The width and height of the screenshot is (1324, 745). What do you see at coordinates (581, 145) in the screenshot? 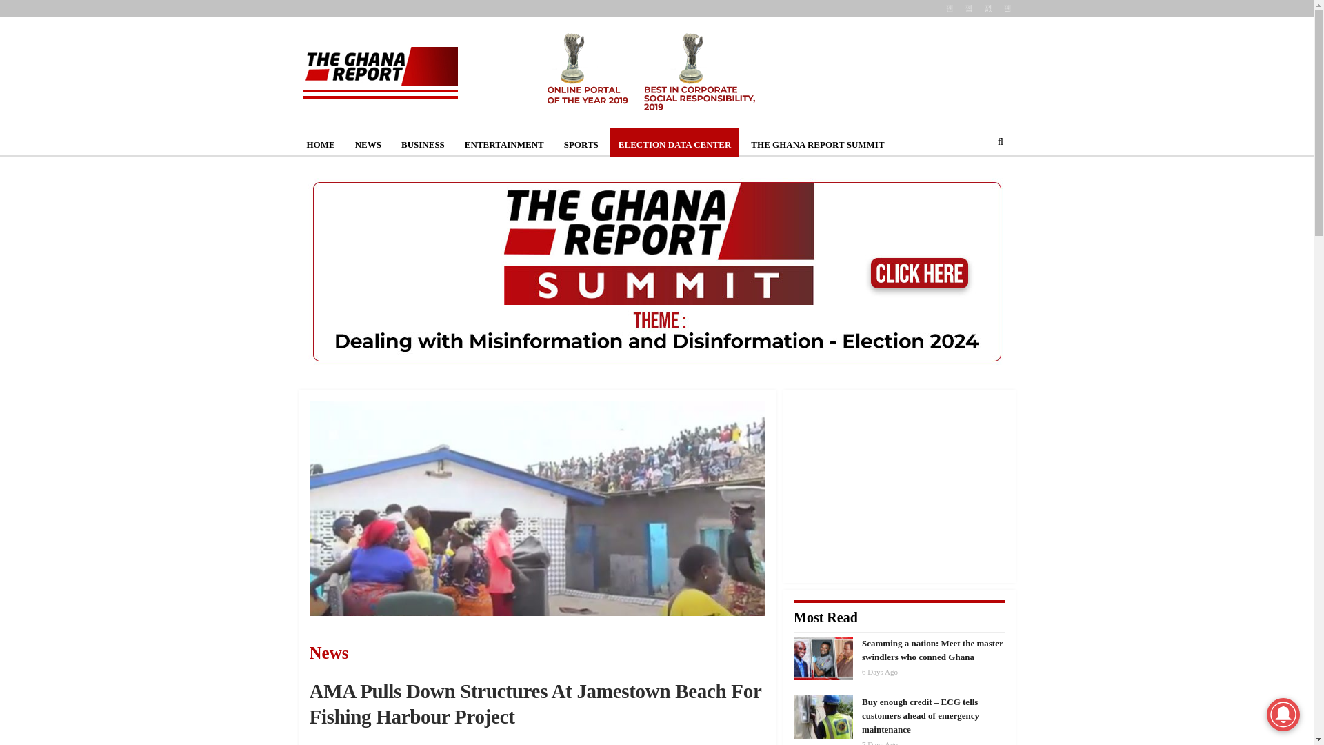
I see `SPORTS` at bounding box center [581, 145].